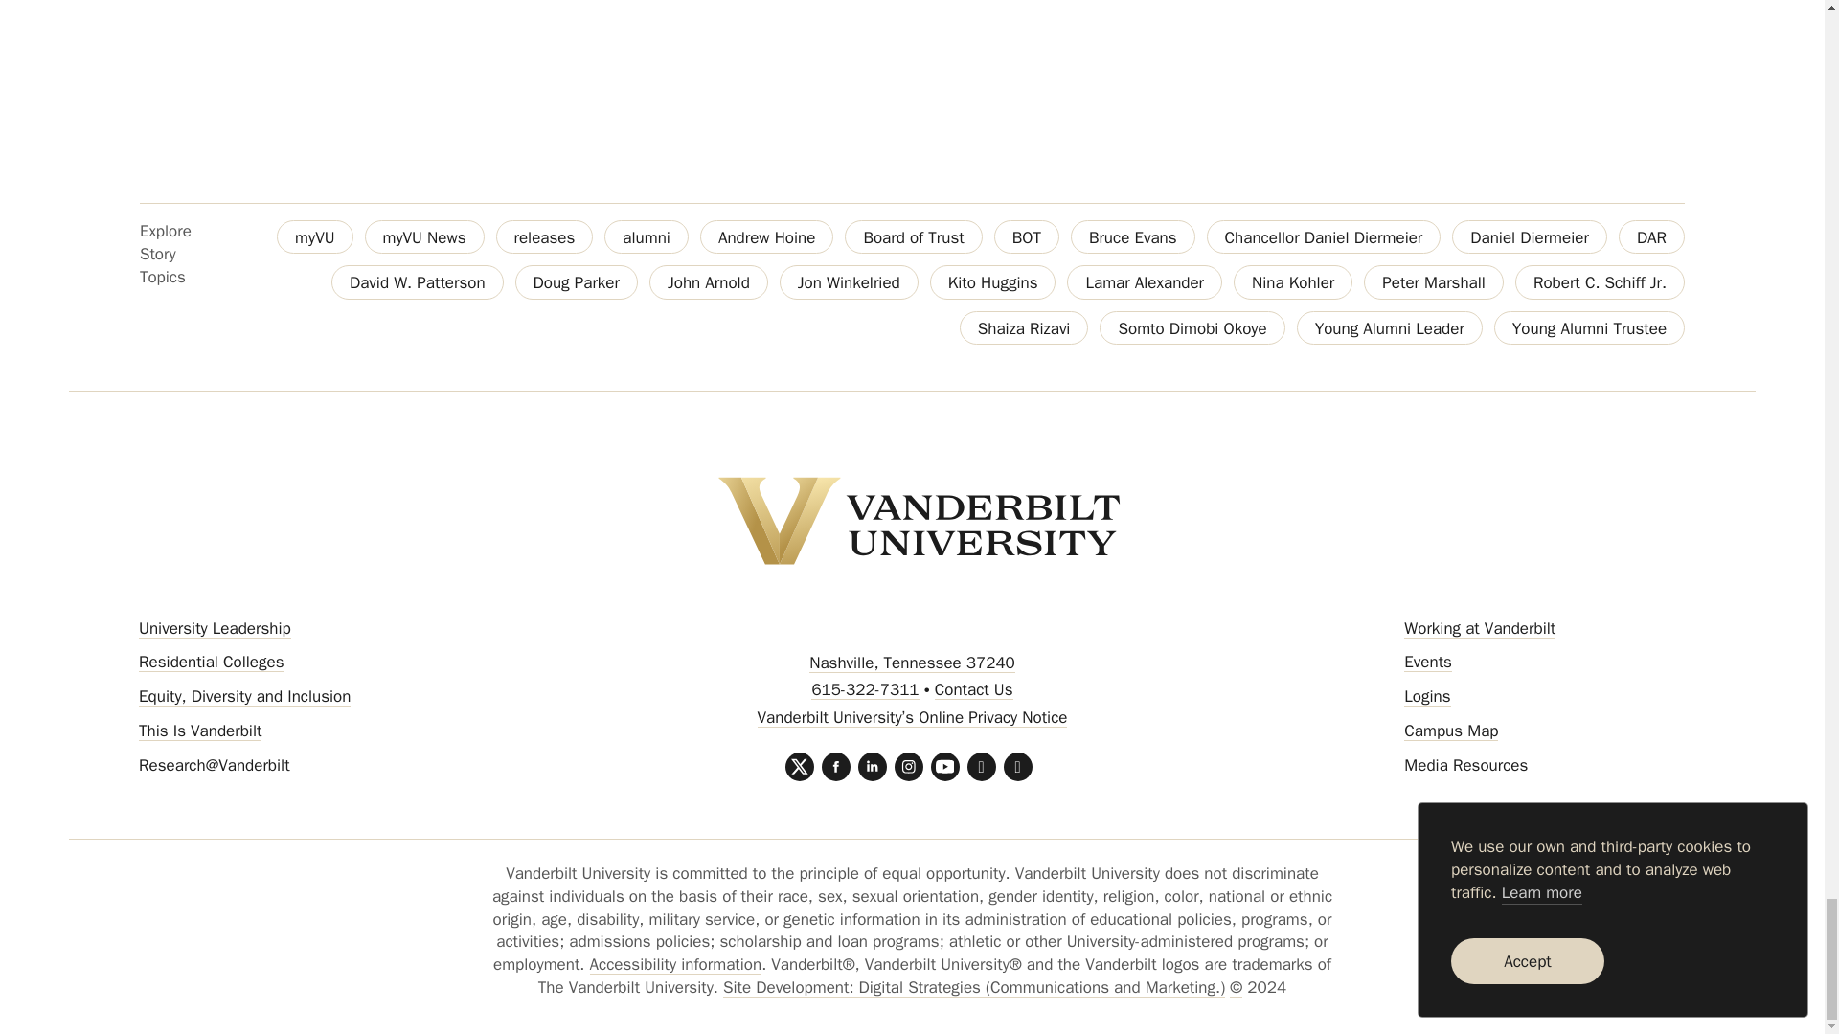 This screenshot has width=1839, height=1034. Describe the element at coordinates (767, 236) in the screenshot. I see `Andrew Hoine` at that location.